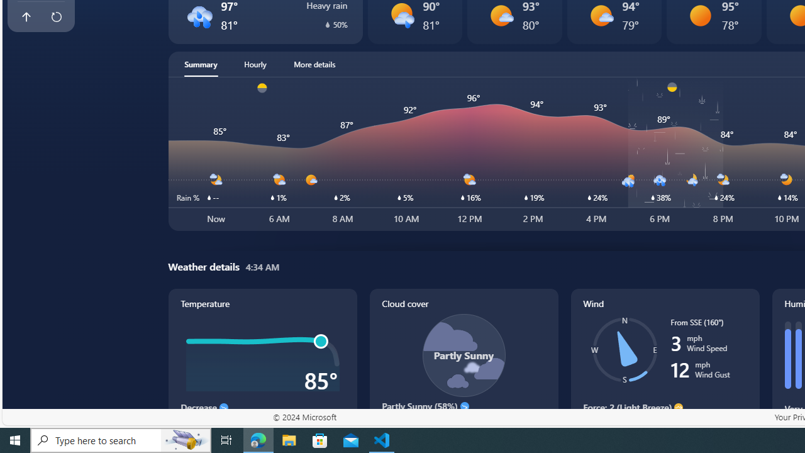 This screenshot has width=805, height=453. Describe the element at coordinates (201, 64) in the screenshot. I see `Summary` at that location.